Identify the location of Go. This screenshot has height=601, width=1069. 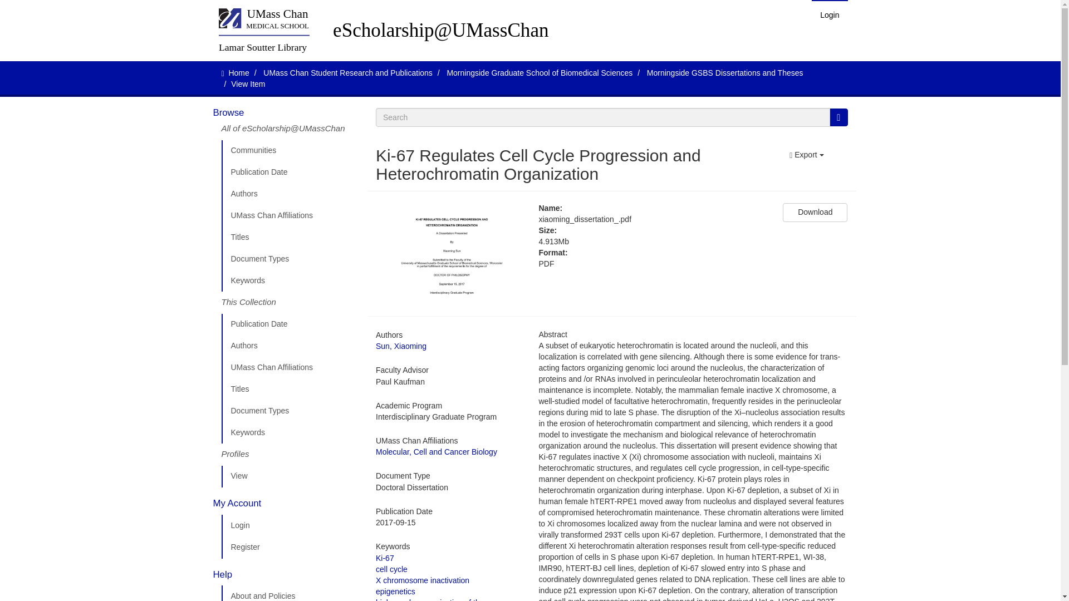
(838, 117).